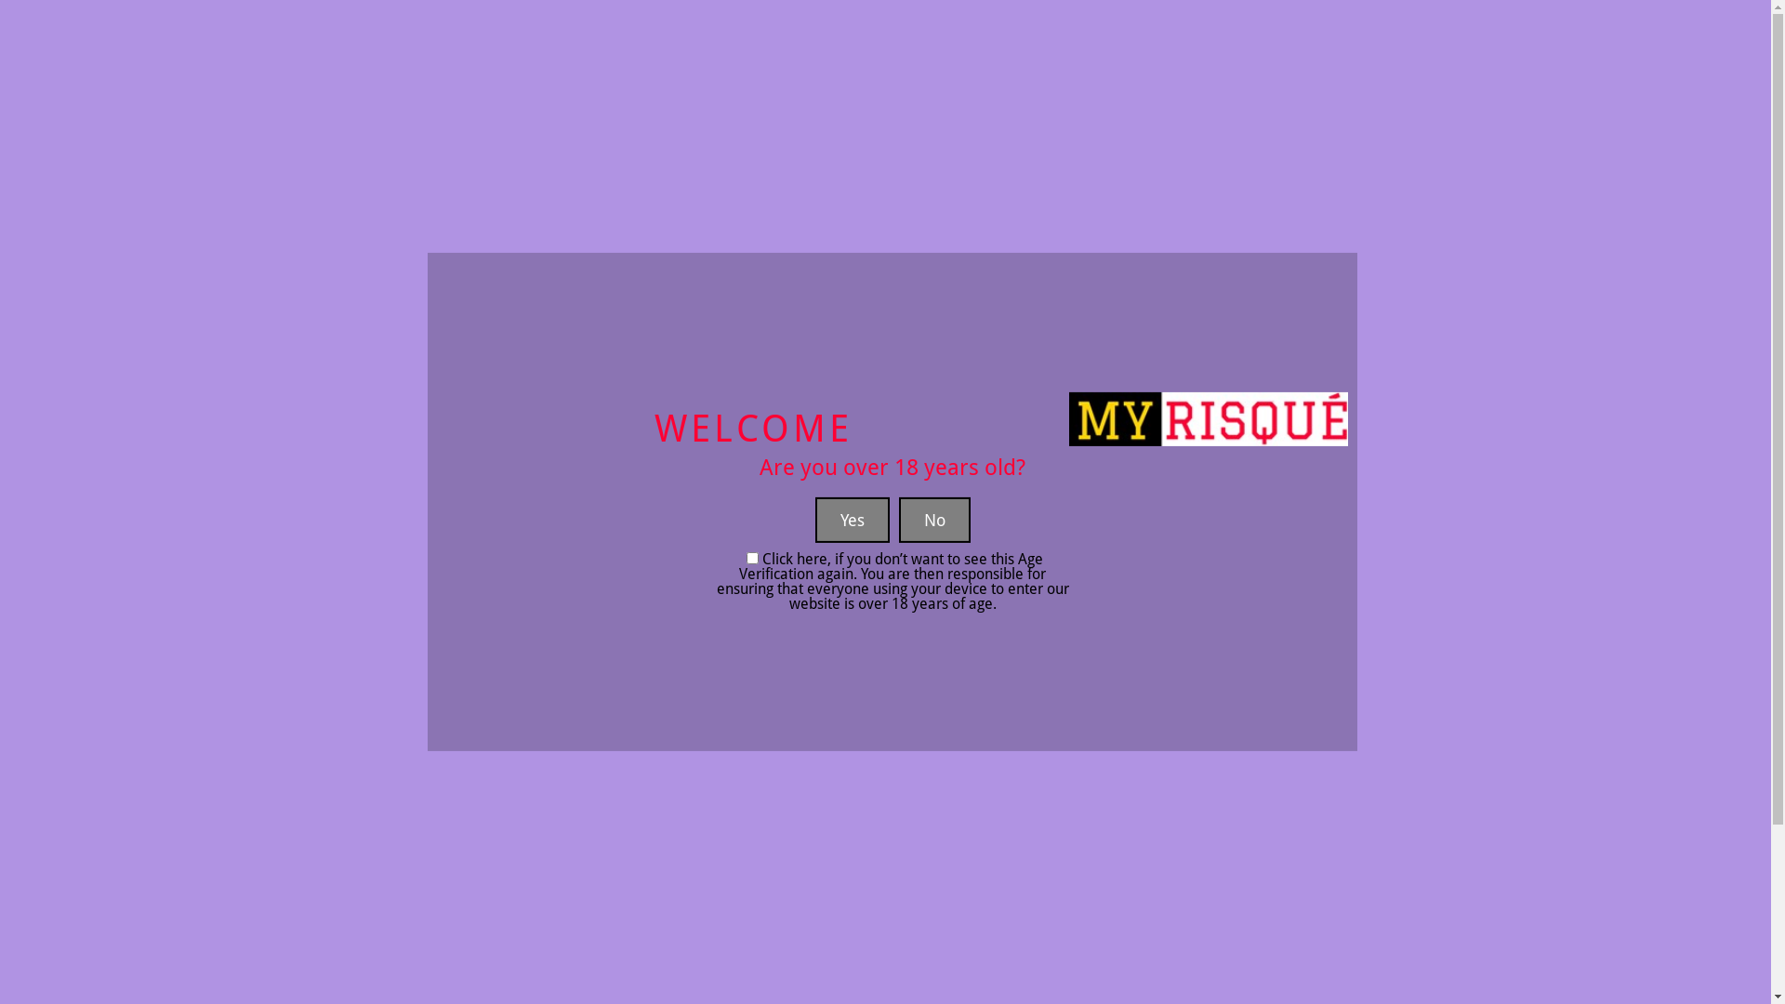  What do you see at coordinates (617, 941) in the screenshot?
I see `Contact Us` at bounding box center [617, 941].